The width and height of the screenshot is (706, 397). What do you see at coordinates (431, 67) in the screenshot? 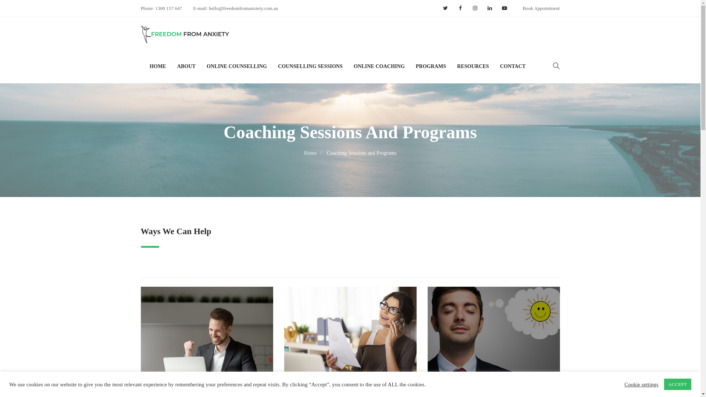
I see `PROGRAMS` at bounding box center [431, 67].